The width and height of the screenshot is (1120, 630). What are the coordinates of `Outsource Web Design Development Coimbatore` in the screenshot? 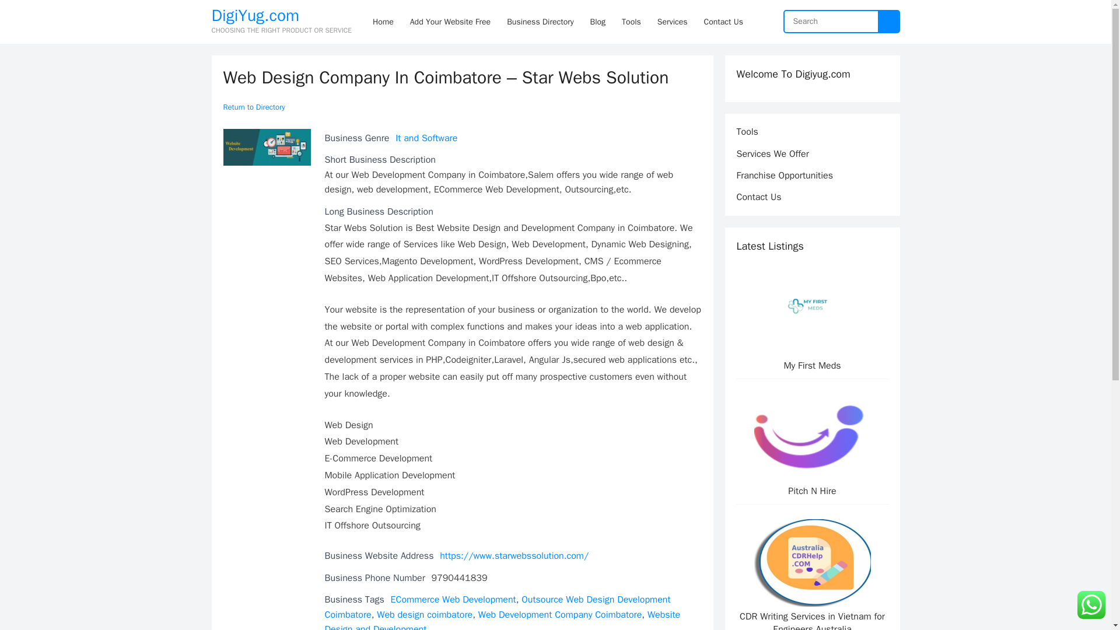 It's located at (497, 607).